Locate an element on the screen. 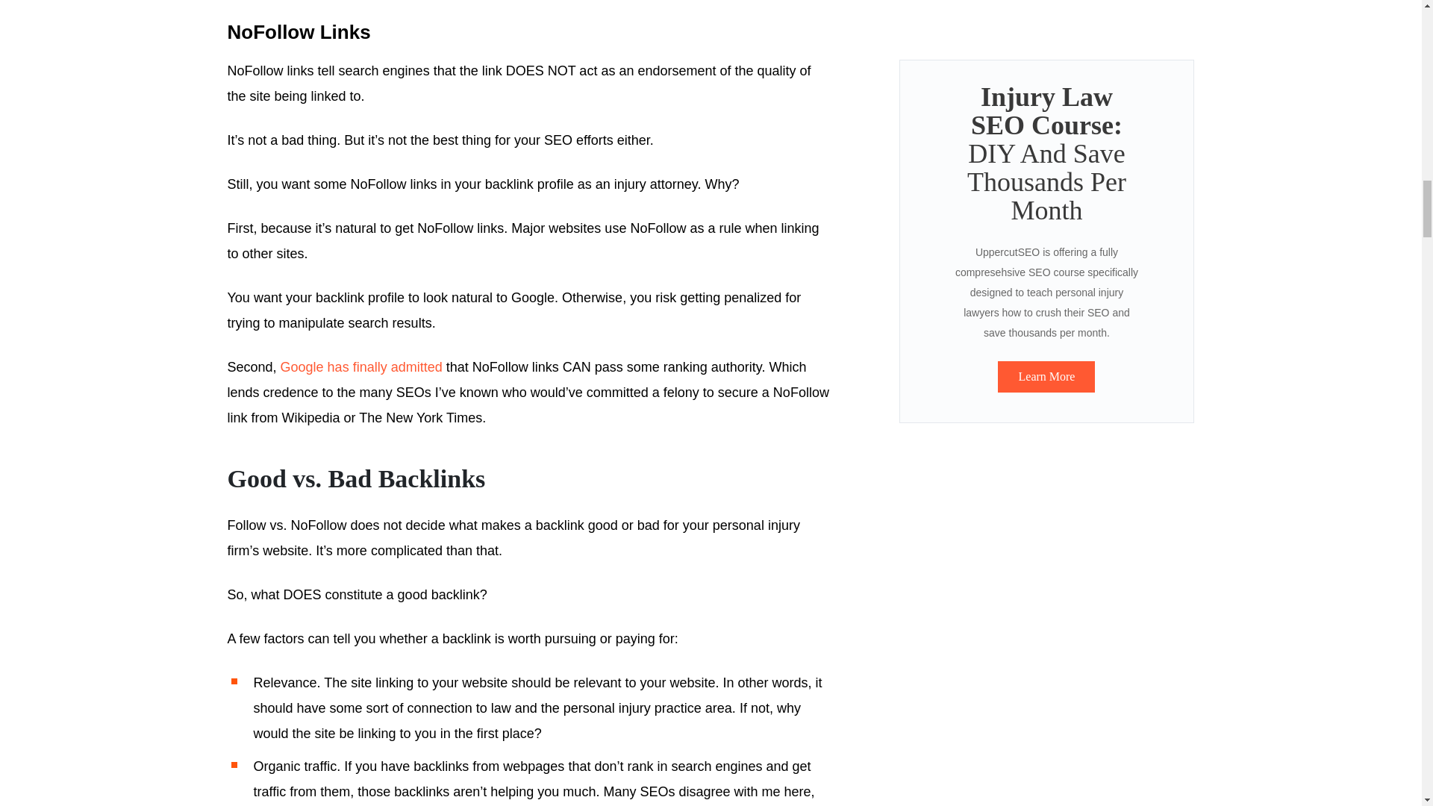 This screenshot has height=806, width=1433. Google has finally admitted is located at coordinates (361, 367).